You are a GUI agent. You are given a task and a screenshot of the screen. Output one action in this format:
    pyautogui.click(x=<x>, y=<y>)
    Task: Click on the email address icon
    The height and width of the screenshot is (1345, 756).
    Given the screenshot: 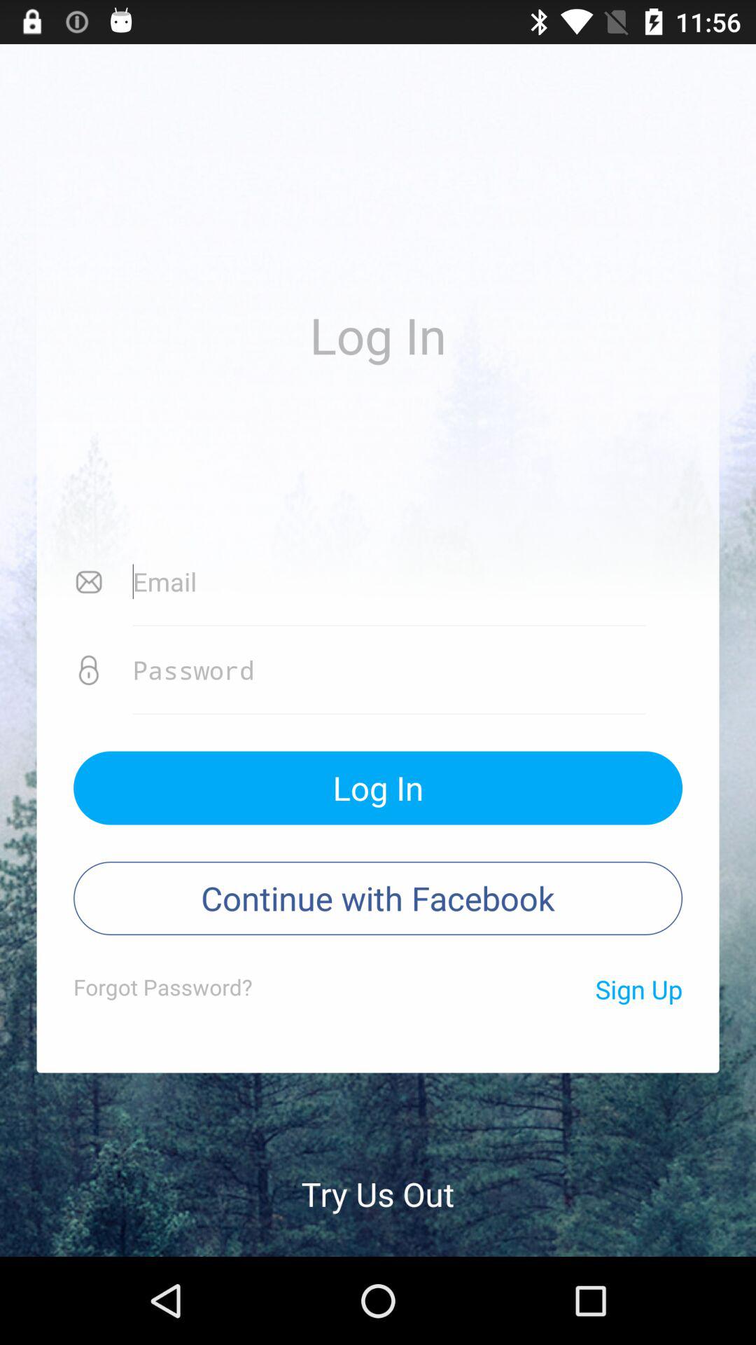 What is the action you would take?
    pyautogui.click(x=389, y=582)
    